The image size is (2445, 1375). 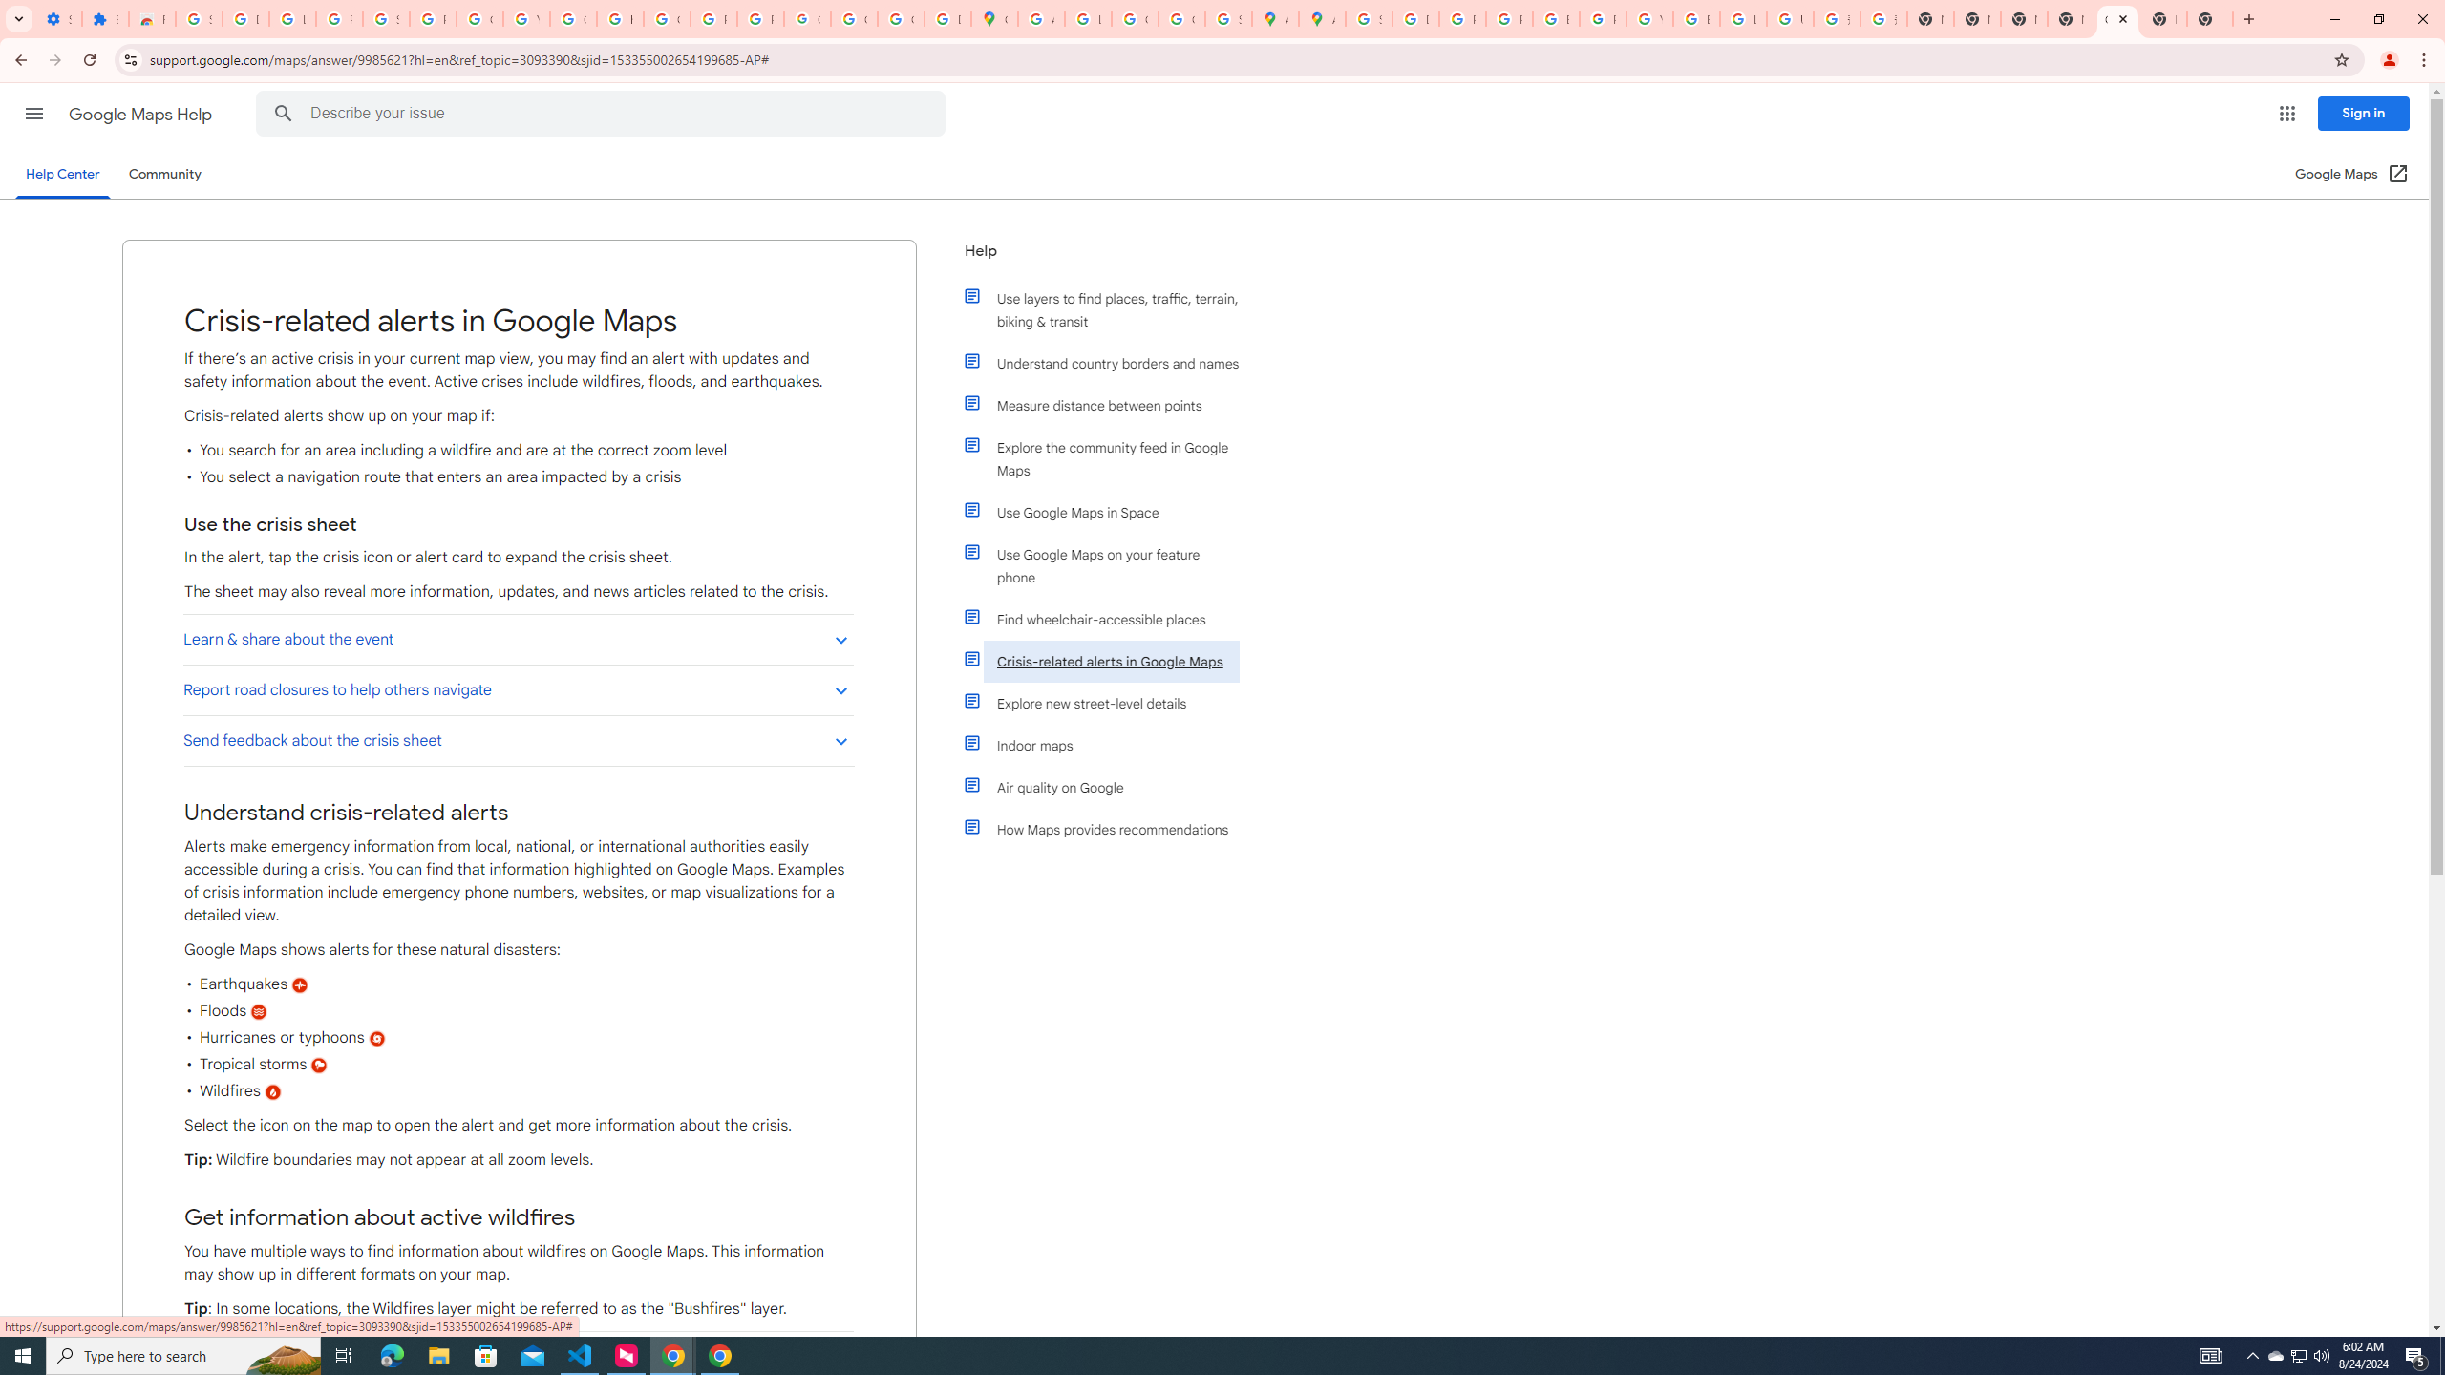 I want to click on YouTube, so click(x=1650, y=19).